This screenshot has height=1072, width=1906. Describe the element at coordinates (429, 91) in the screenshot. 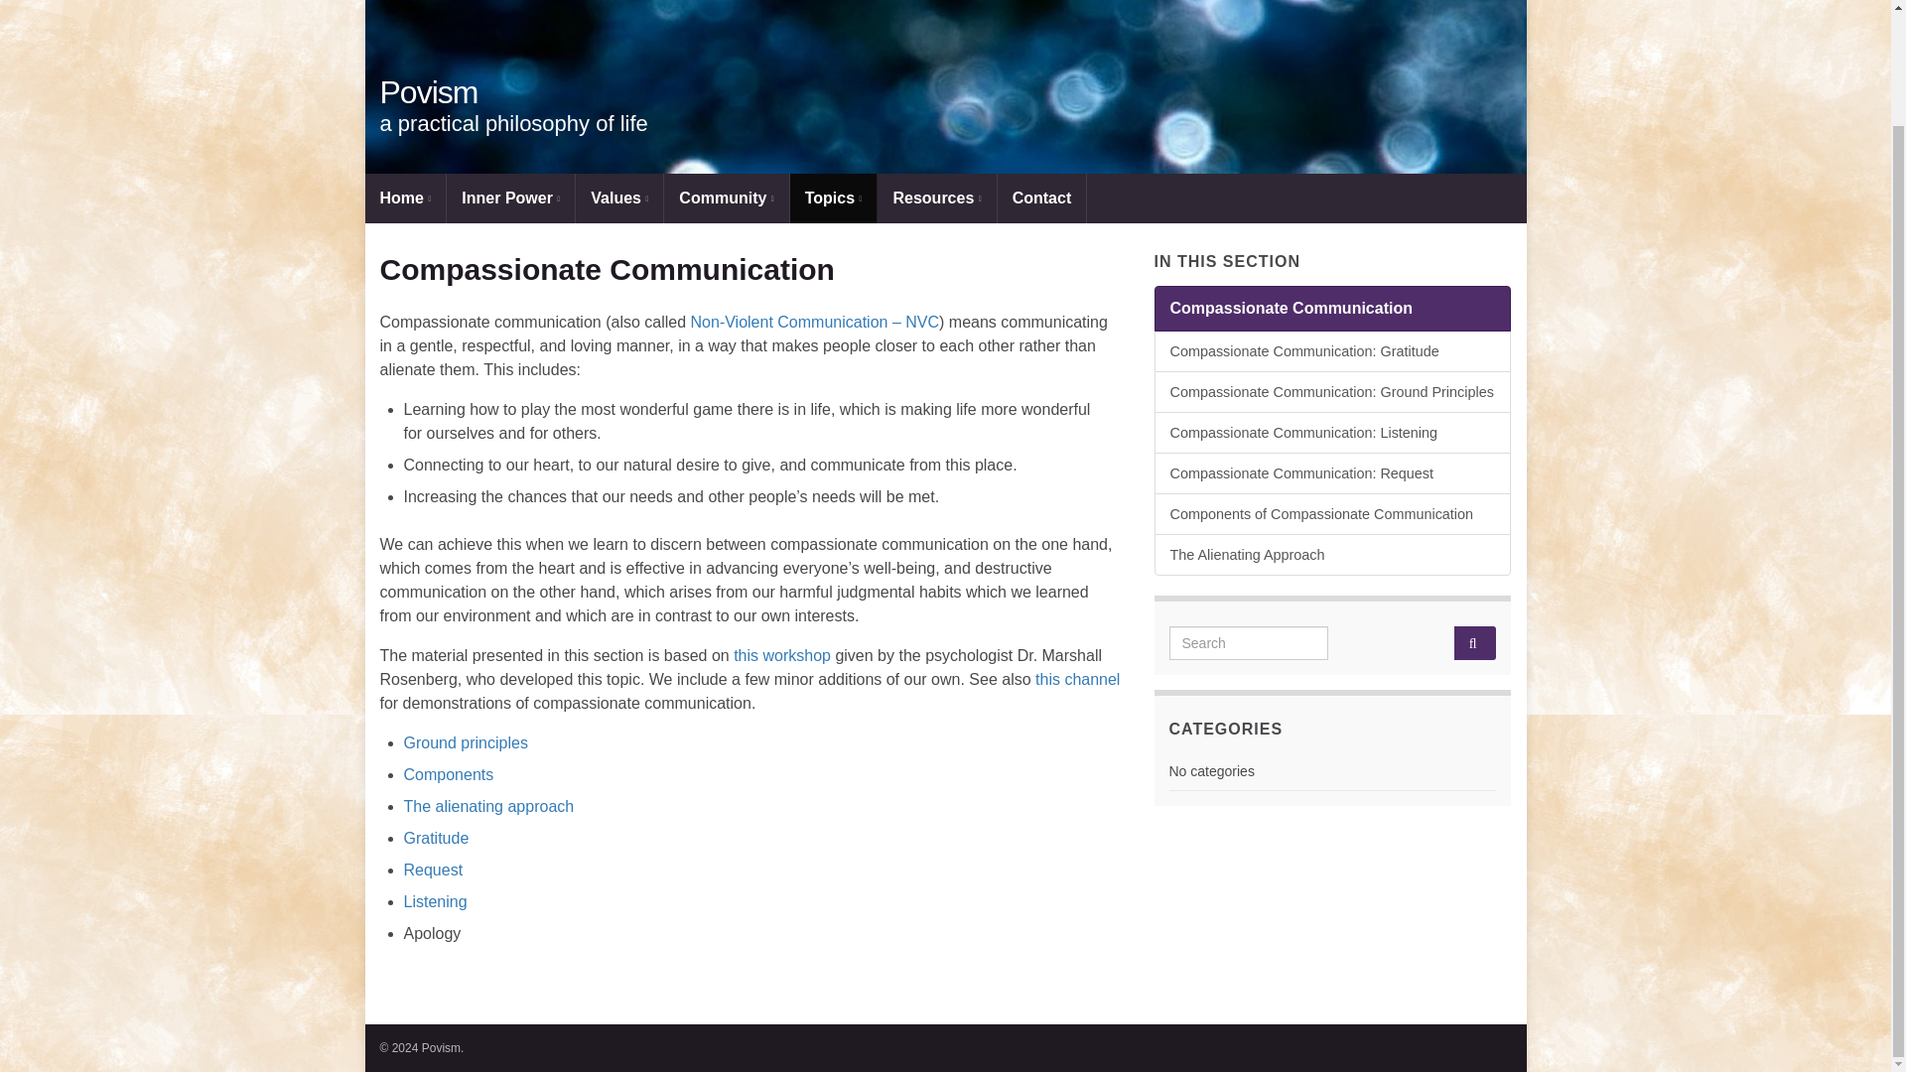

I see `Povism` at that location.